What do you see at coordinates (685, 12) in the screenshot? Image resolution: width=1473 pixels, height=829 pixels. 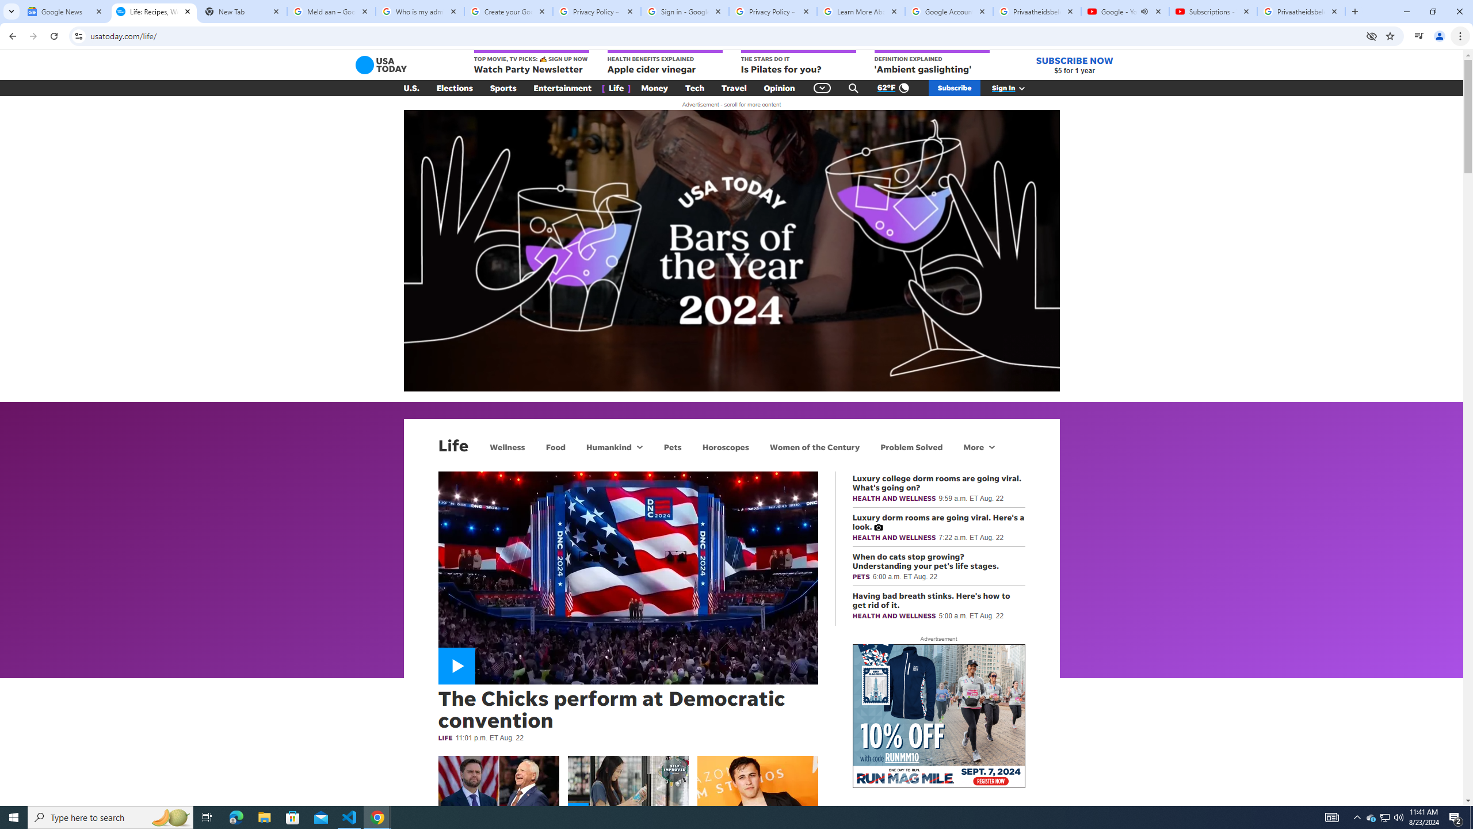 I see `Sign in - Google Accounts` at bounding box center [685, 12].